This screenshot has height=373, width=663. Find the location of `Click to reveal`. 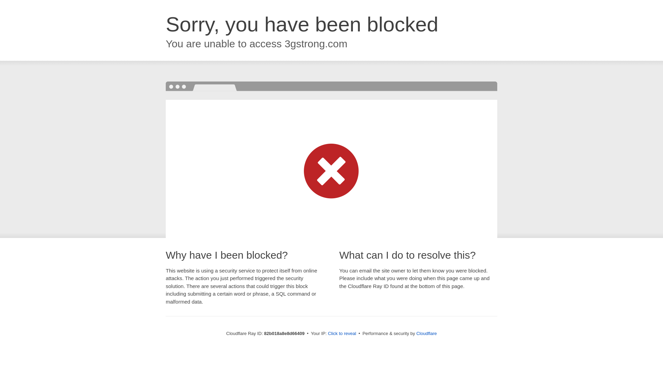

Click to reveal is located at coordinates (342, 334).